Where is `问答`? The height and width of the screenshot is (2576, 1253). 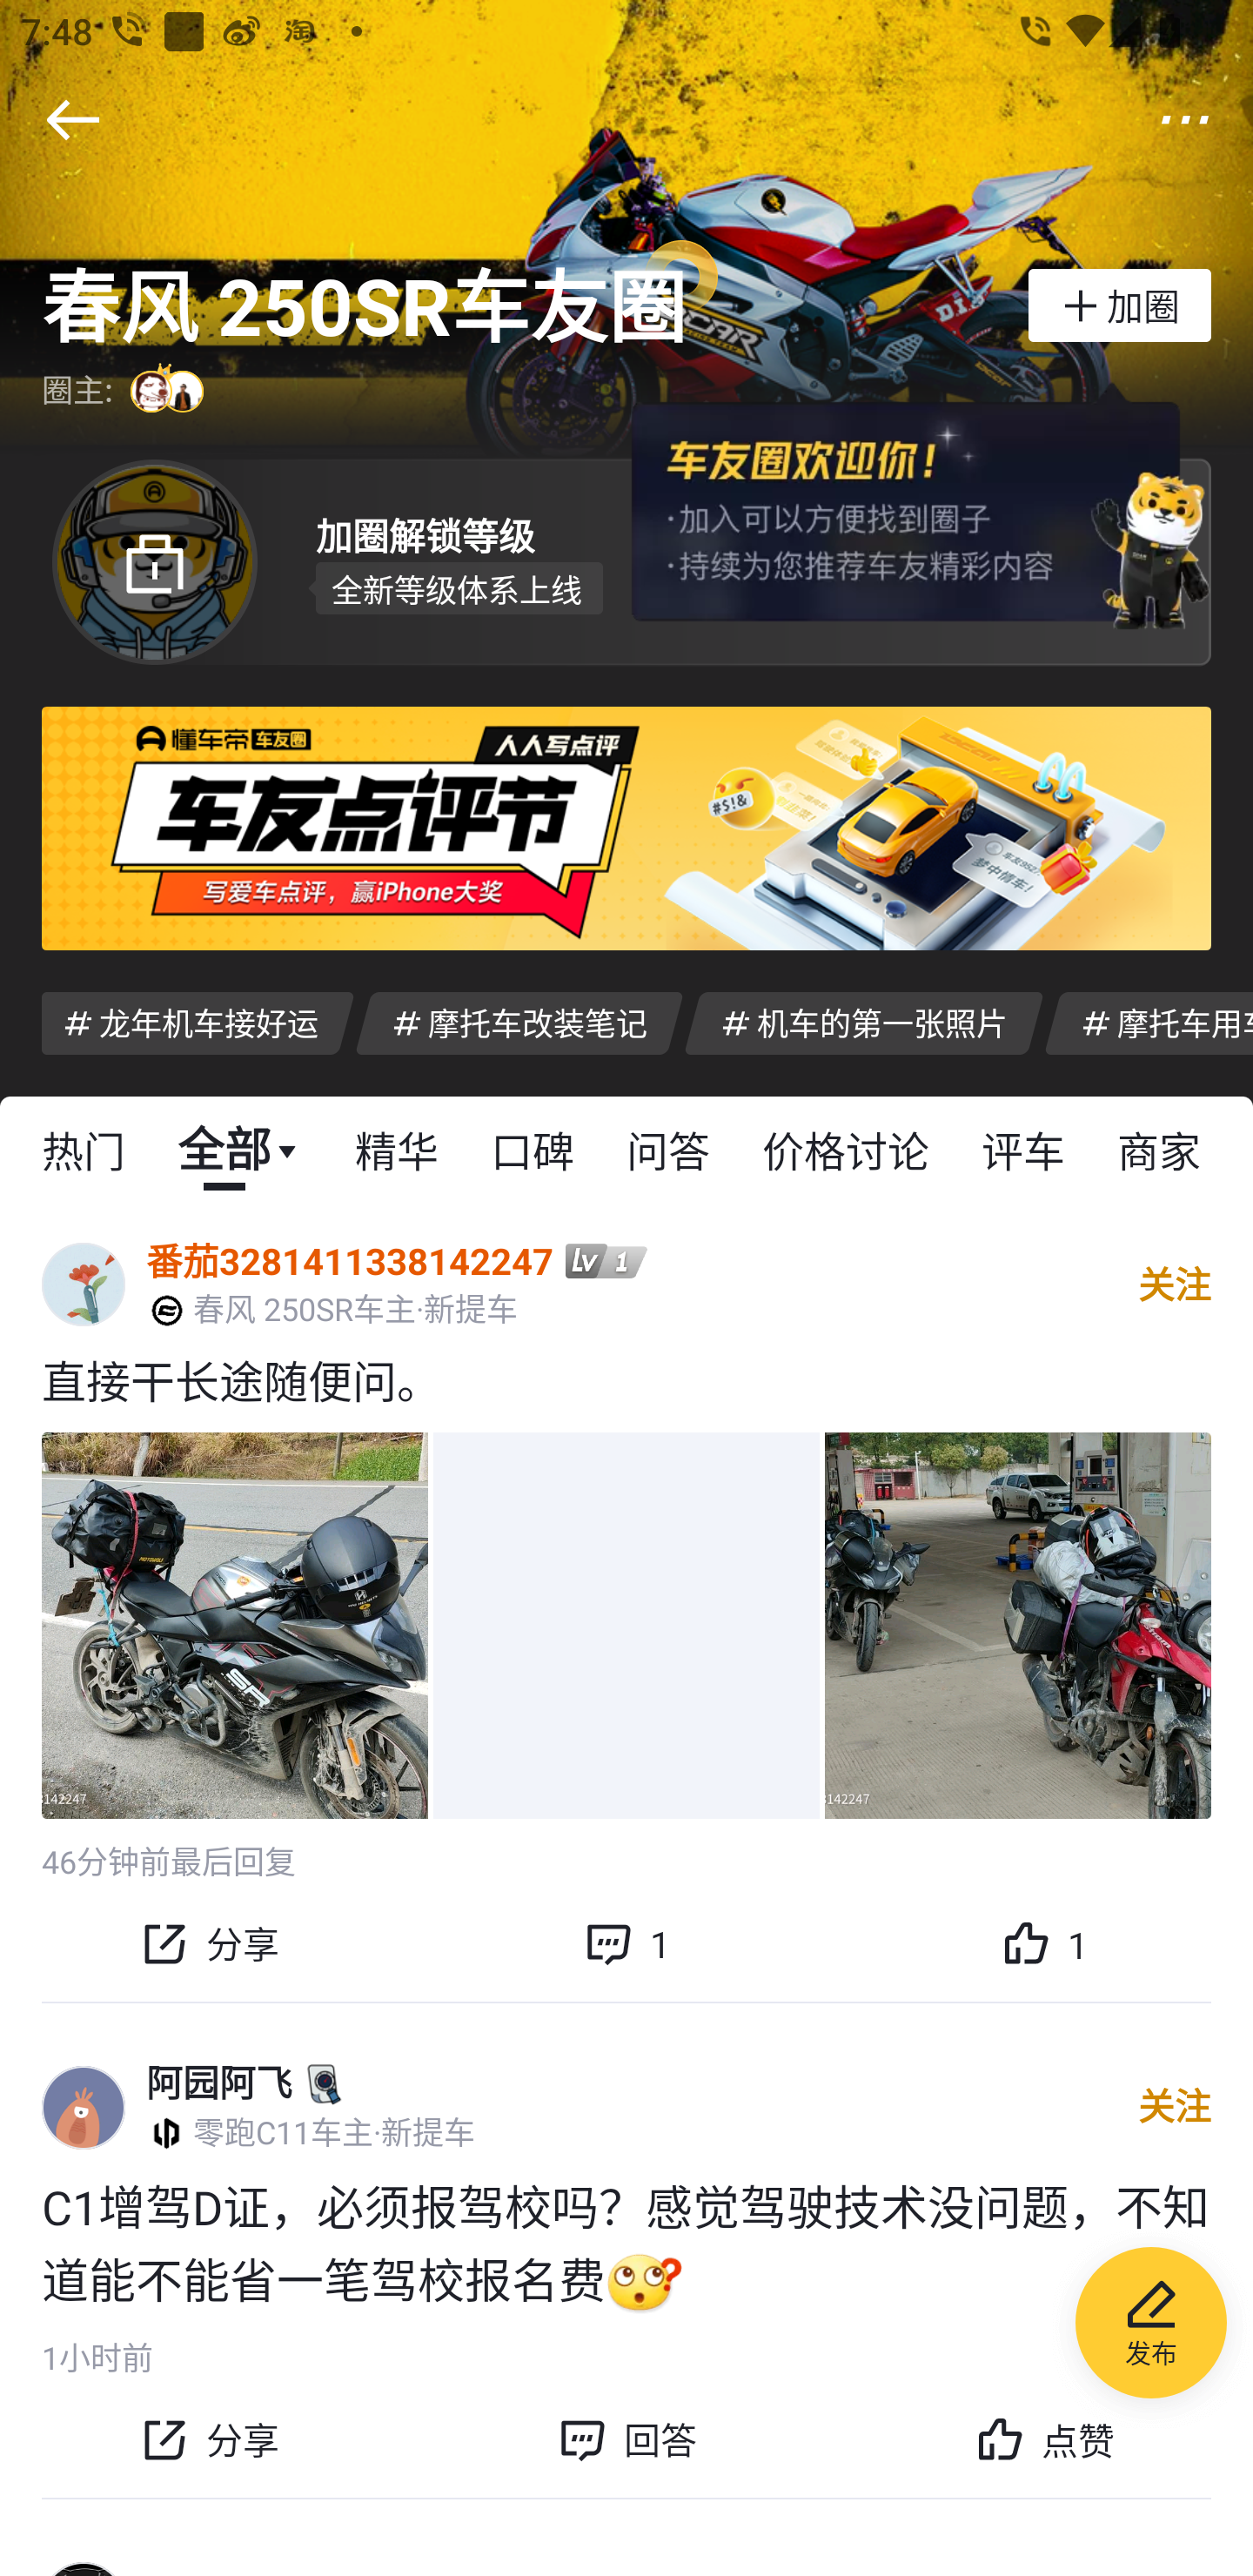 问答 is located at coordinates (668, 1149).